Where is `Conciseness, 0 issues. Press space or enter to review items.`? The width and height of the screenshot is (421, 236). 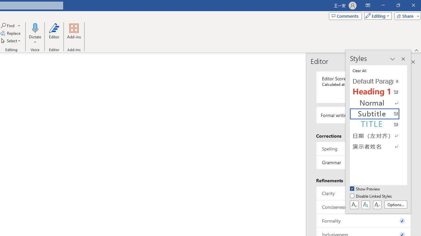 Conciseness, 0 issues. Press space or enter to review items. is located at coordinates (363, 207).